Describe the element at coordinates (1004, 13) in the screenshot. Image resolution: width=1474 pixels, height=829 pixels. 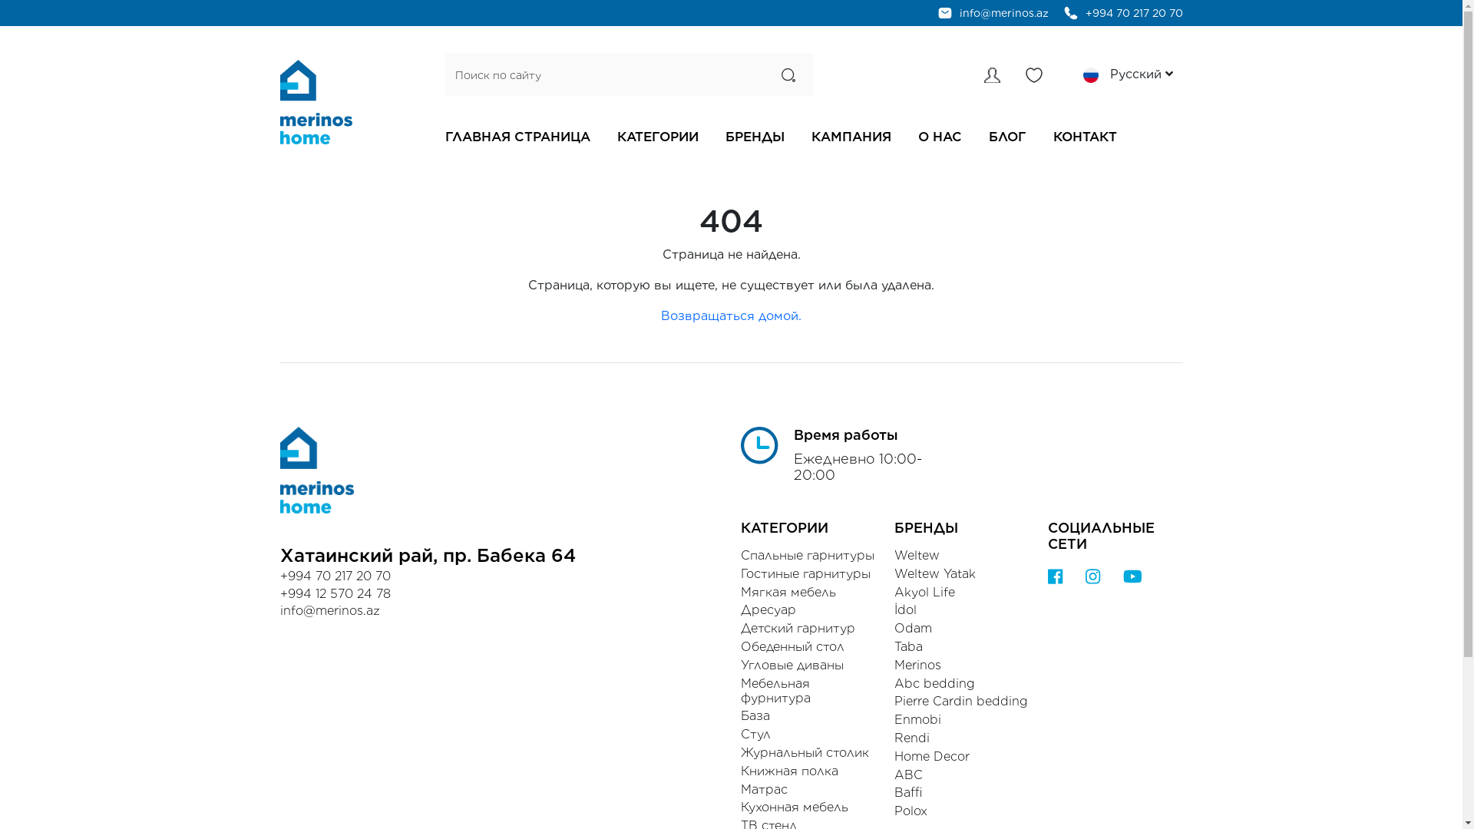
I see `info@merinos.az` at that location.